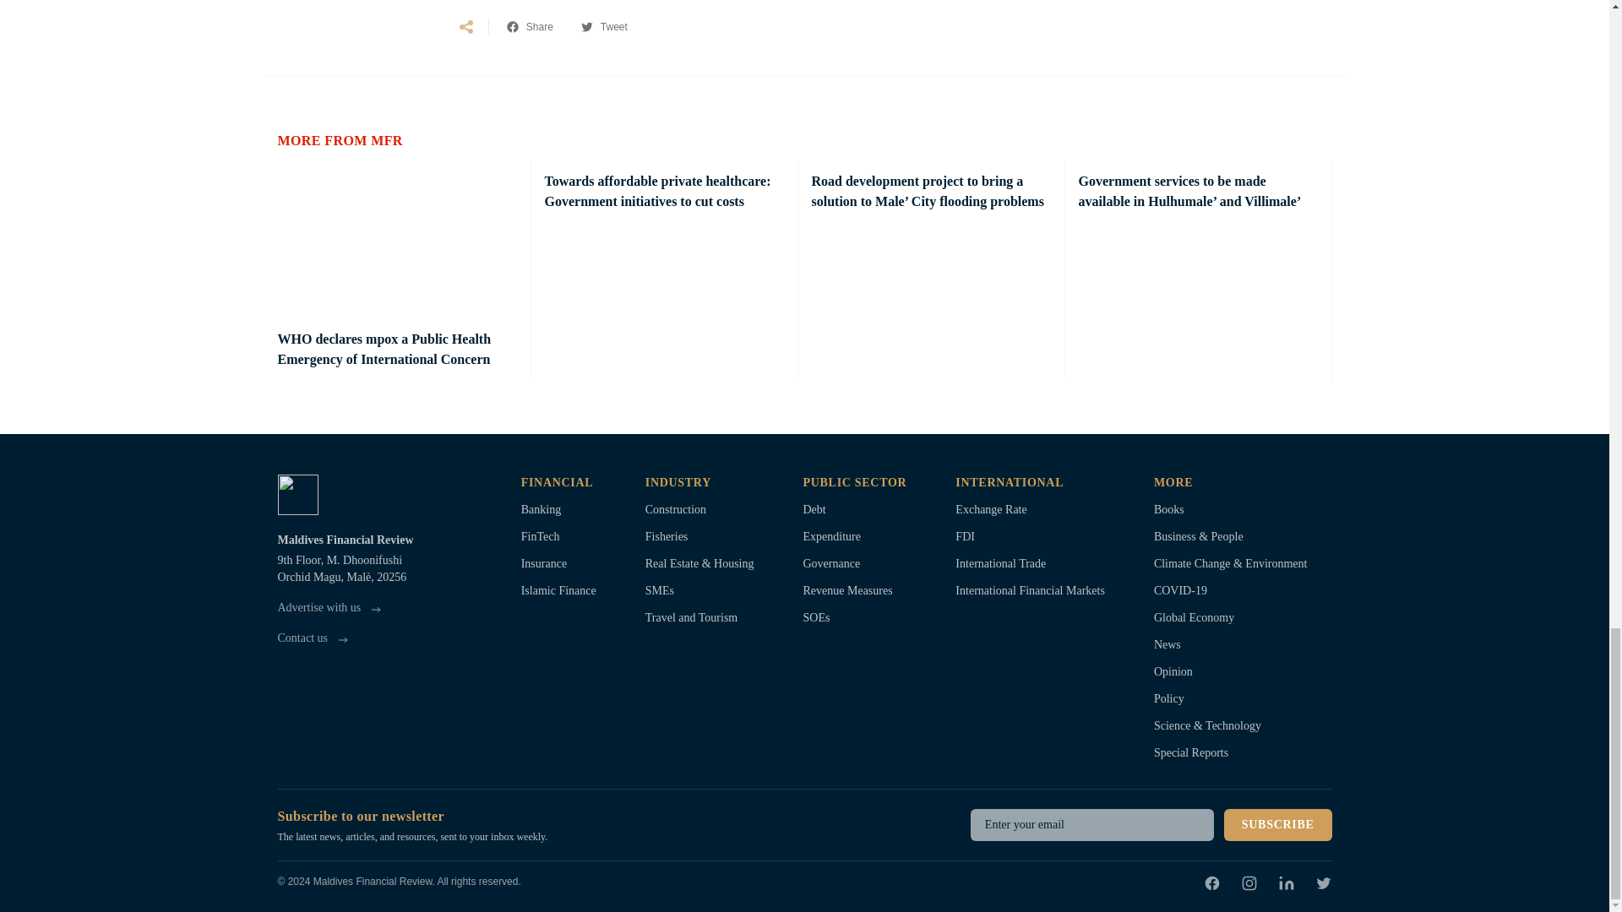 The height and width of the screenshot is (912, 1622). What do you see at coordinates (604, 26) in the screenshot?
I see `Tweet` at bounding box center [604, 26].